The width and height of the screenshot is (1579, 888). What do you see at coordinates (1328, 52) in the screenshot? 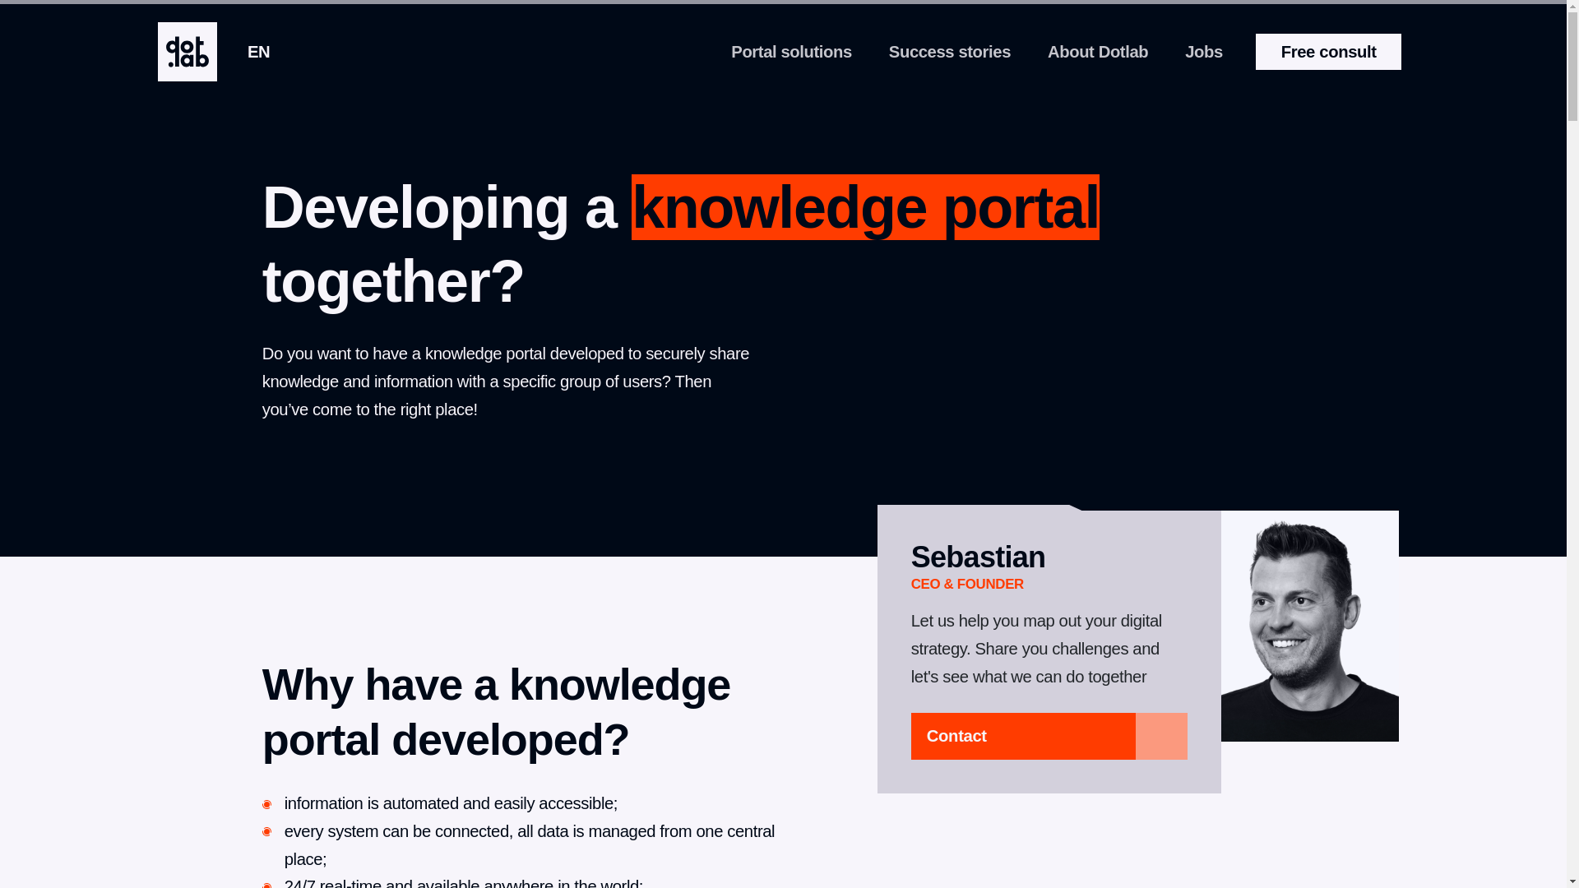
I see `Free consult` at bounding box center [1328, 52].